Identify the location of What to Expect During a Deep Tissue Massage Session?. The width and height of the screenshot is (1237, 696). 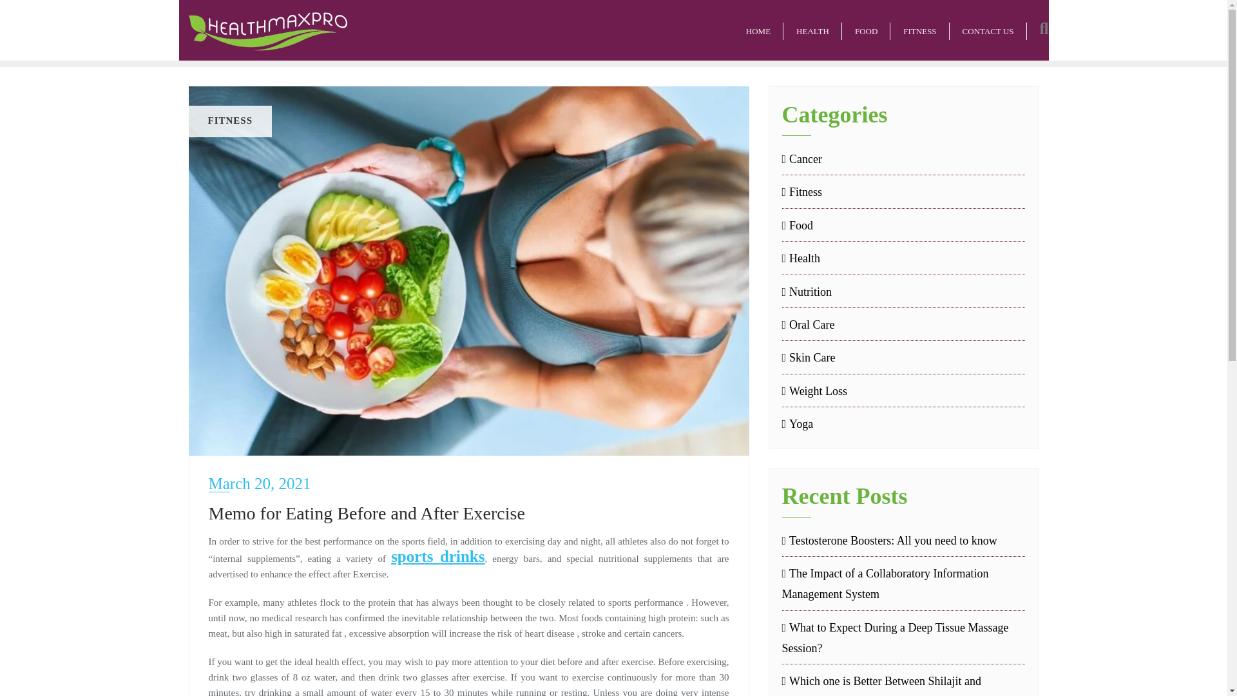
(903, 638).